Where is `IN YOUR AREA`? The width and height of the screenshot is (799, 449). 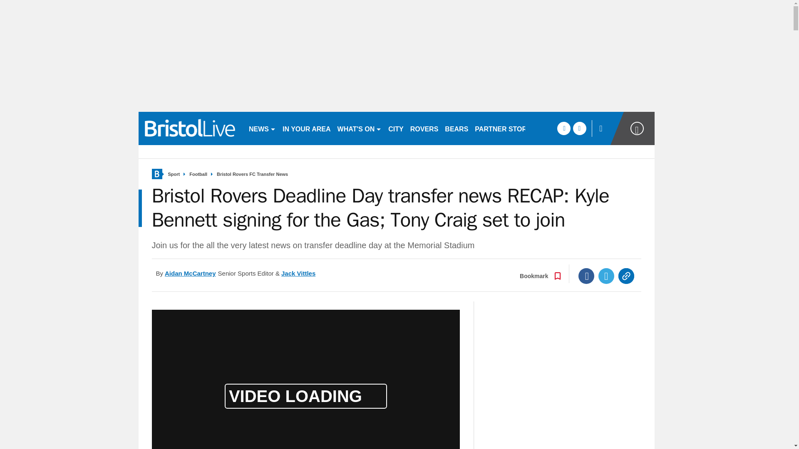
IN YOUR AREA is located at coordinates (306, 128).